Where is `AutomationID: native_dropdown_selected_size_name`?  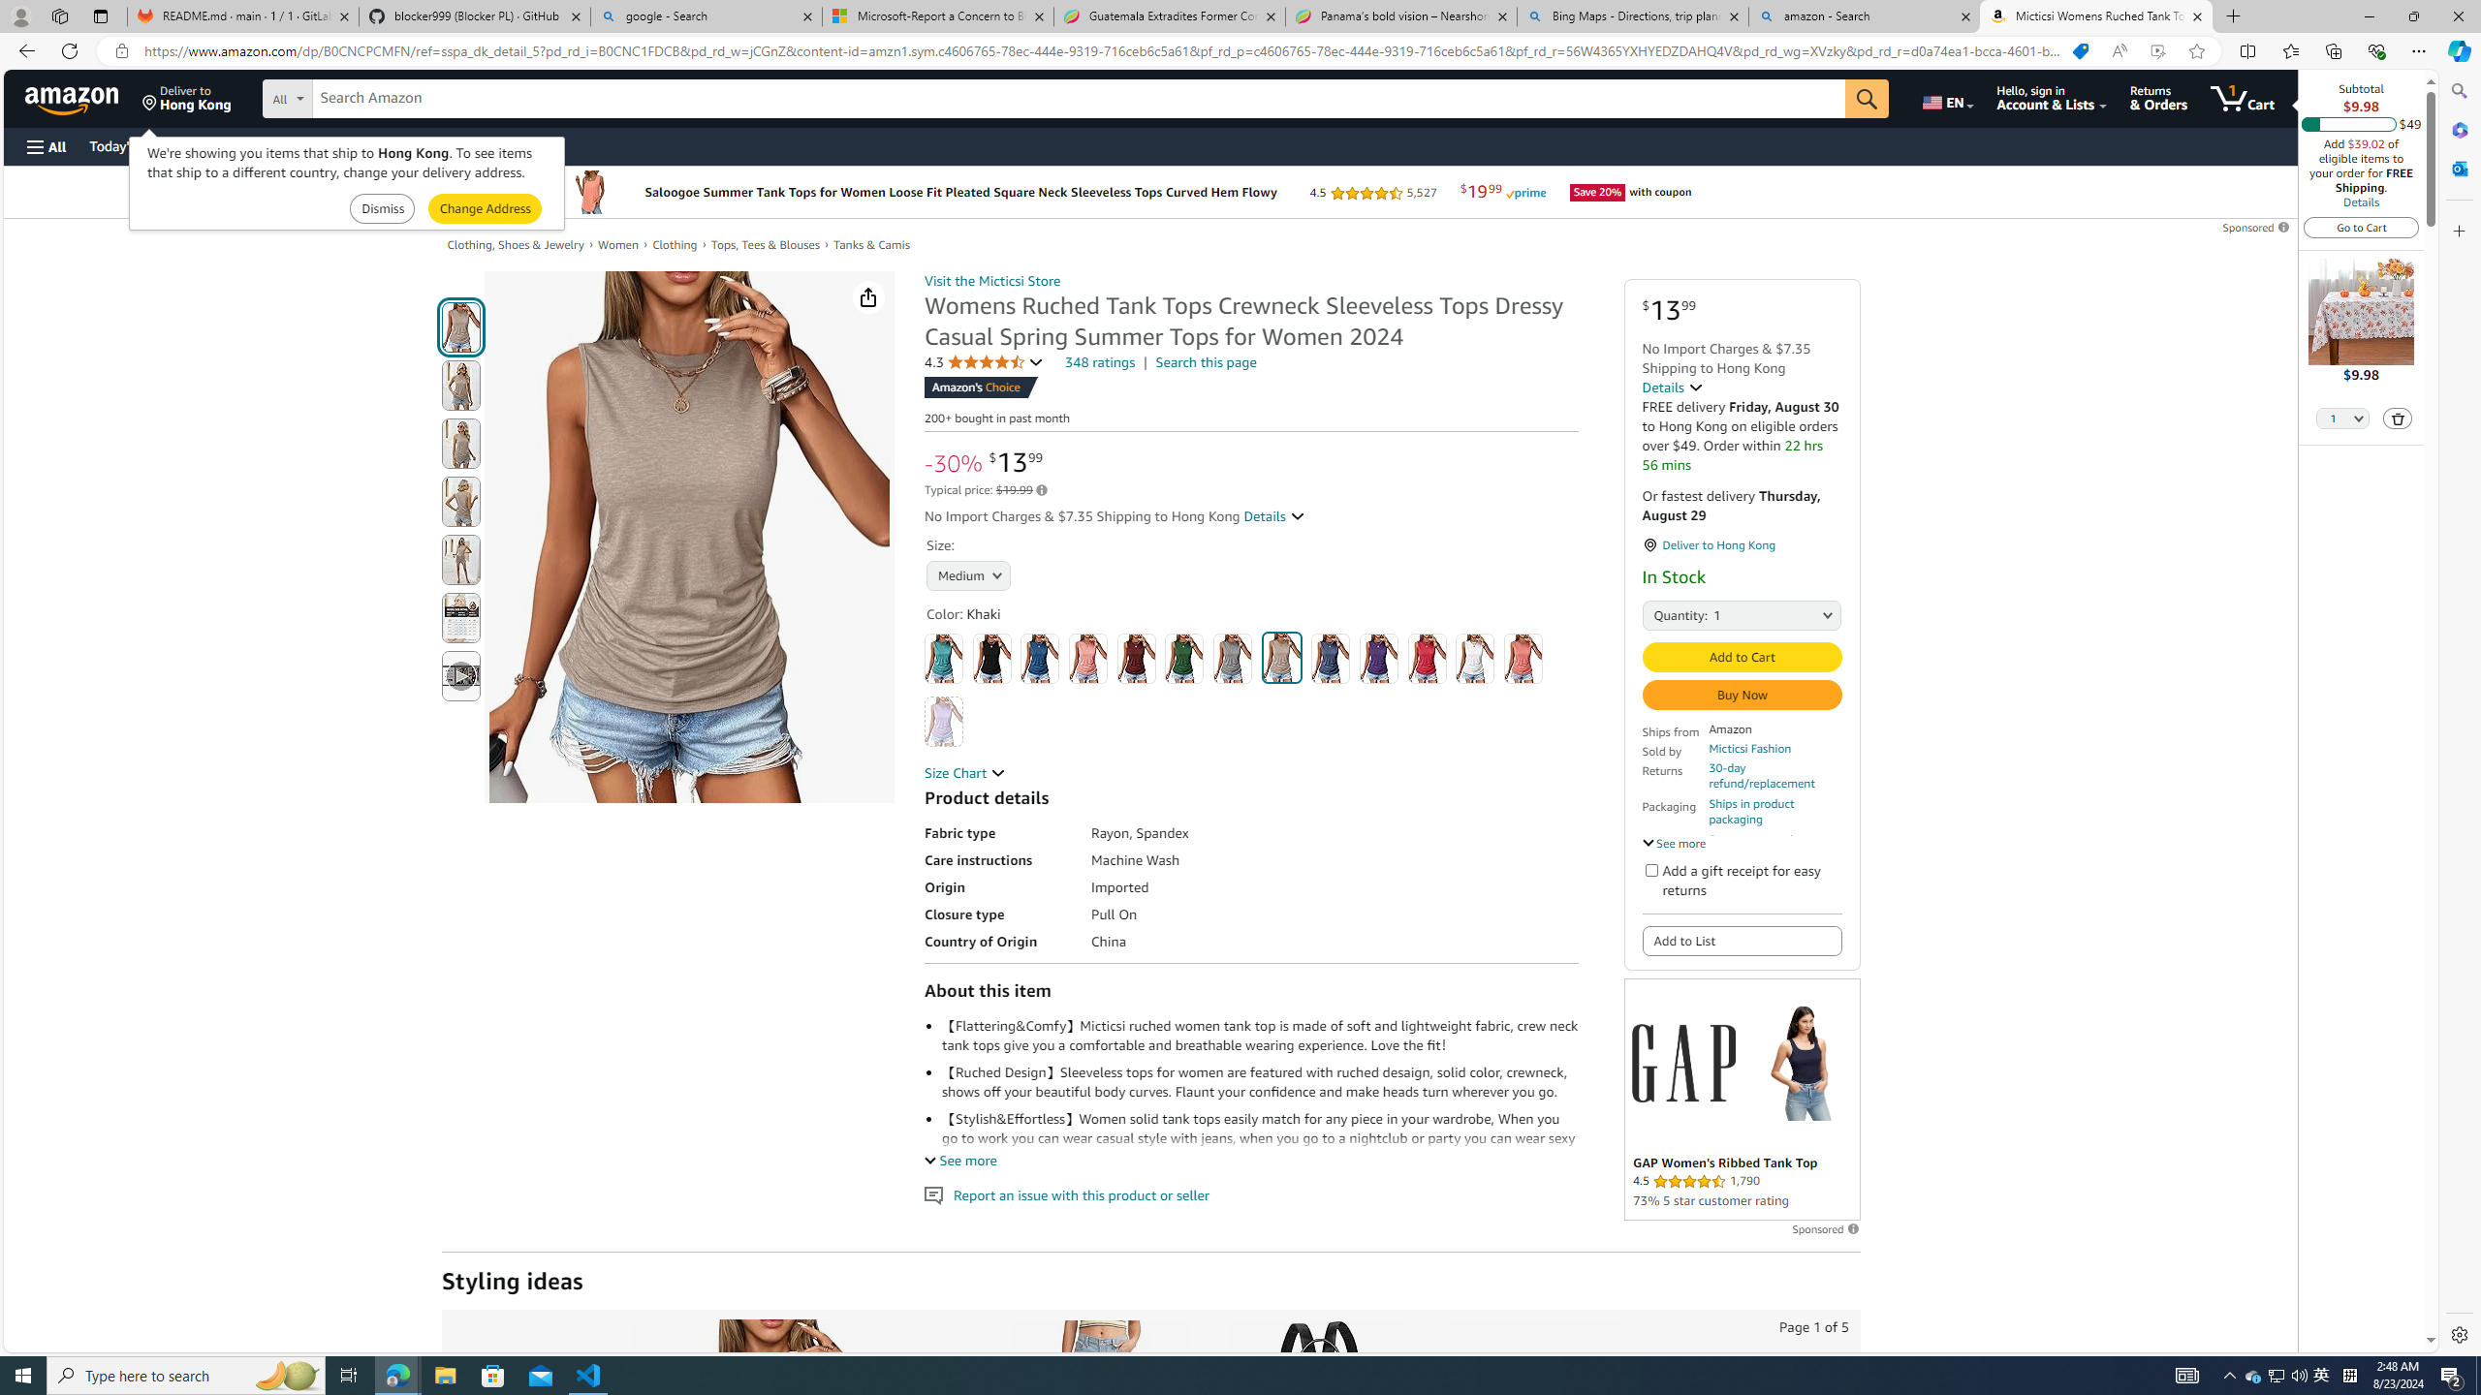 AutomationID: native_dropdown_selected_size_name is located at coordinates (967, 573).